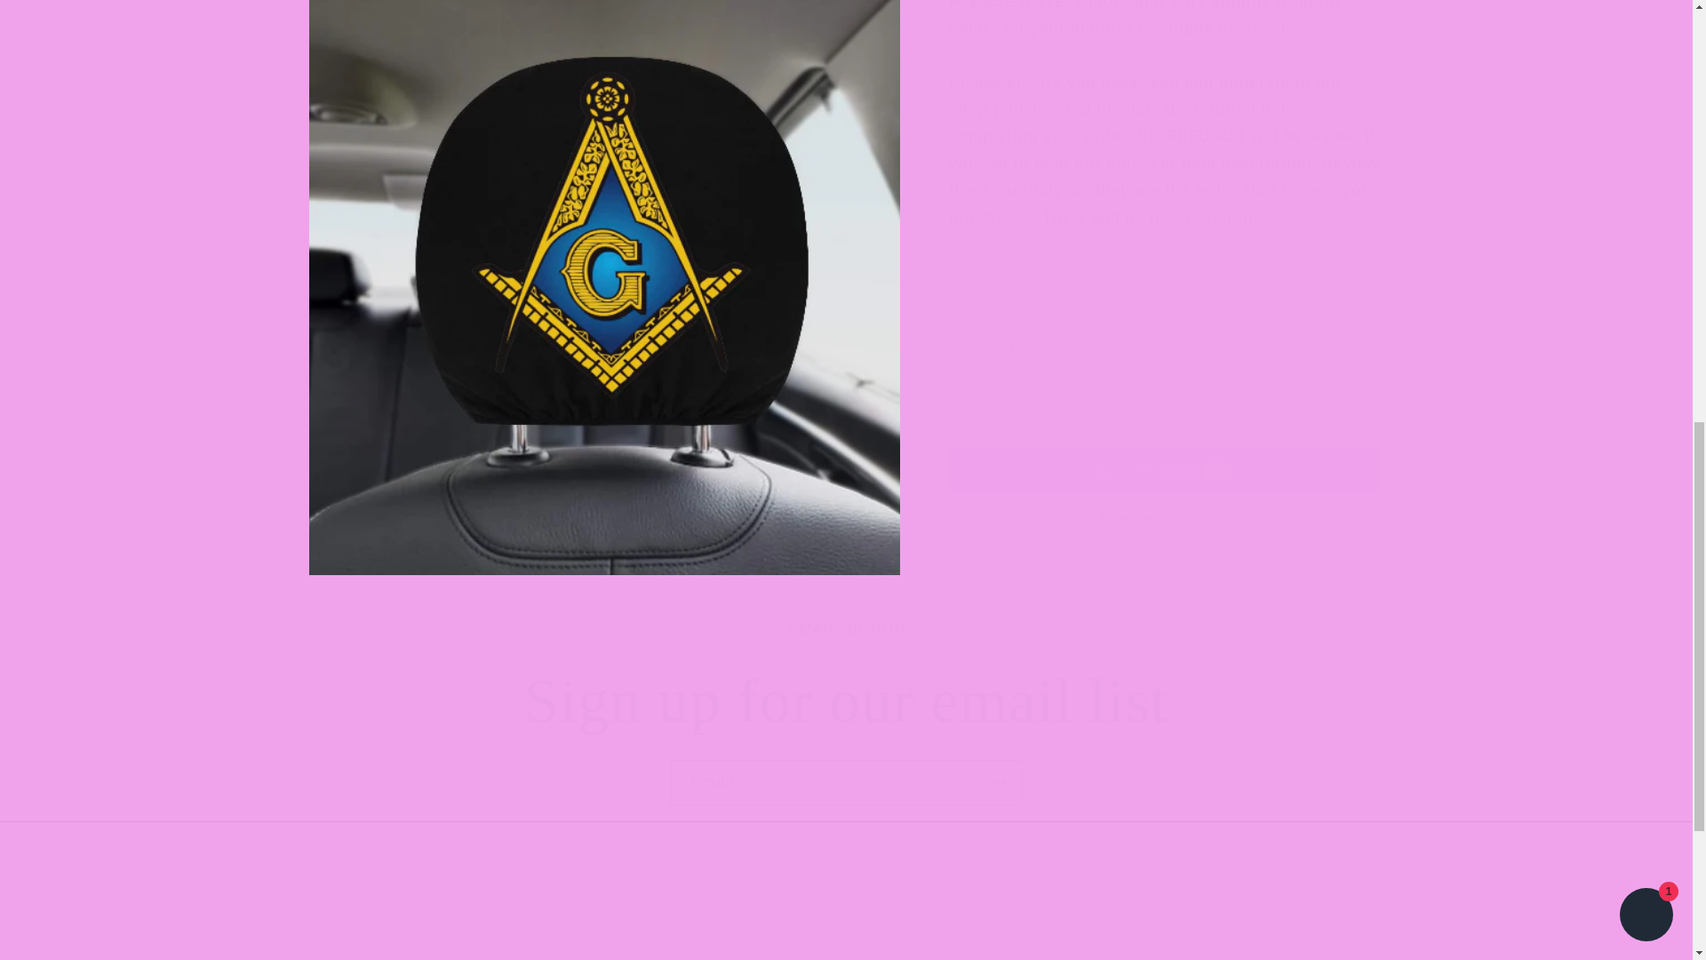 The image size is (1706, 960). What do you see at coordinates (846, 700) in the screenshot?
I see `Sign up for our email list` at bounding box center [846, 700].